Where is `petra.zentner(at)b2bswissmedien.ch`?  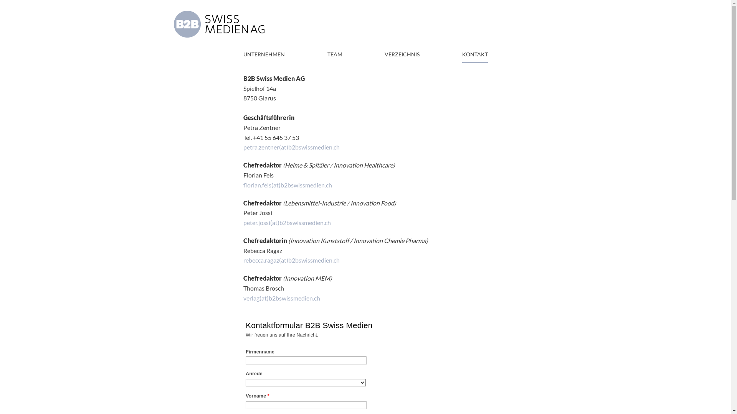 petra.zentner(at)b2bswissmedien.ch is located at coordinates (292, 147).